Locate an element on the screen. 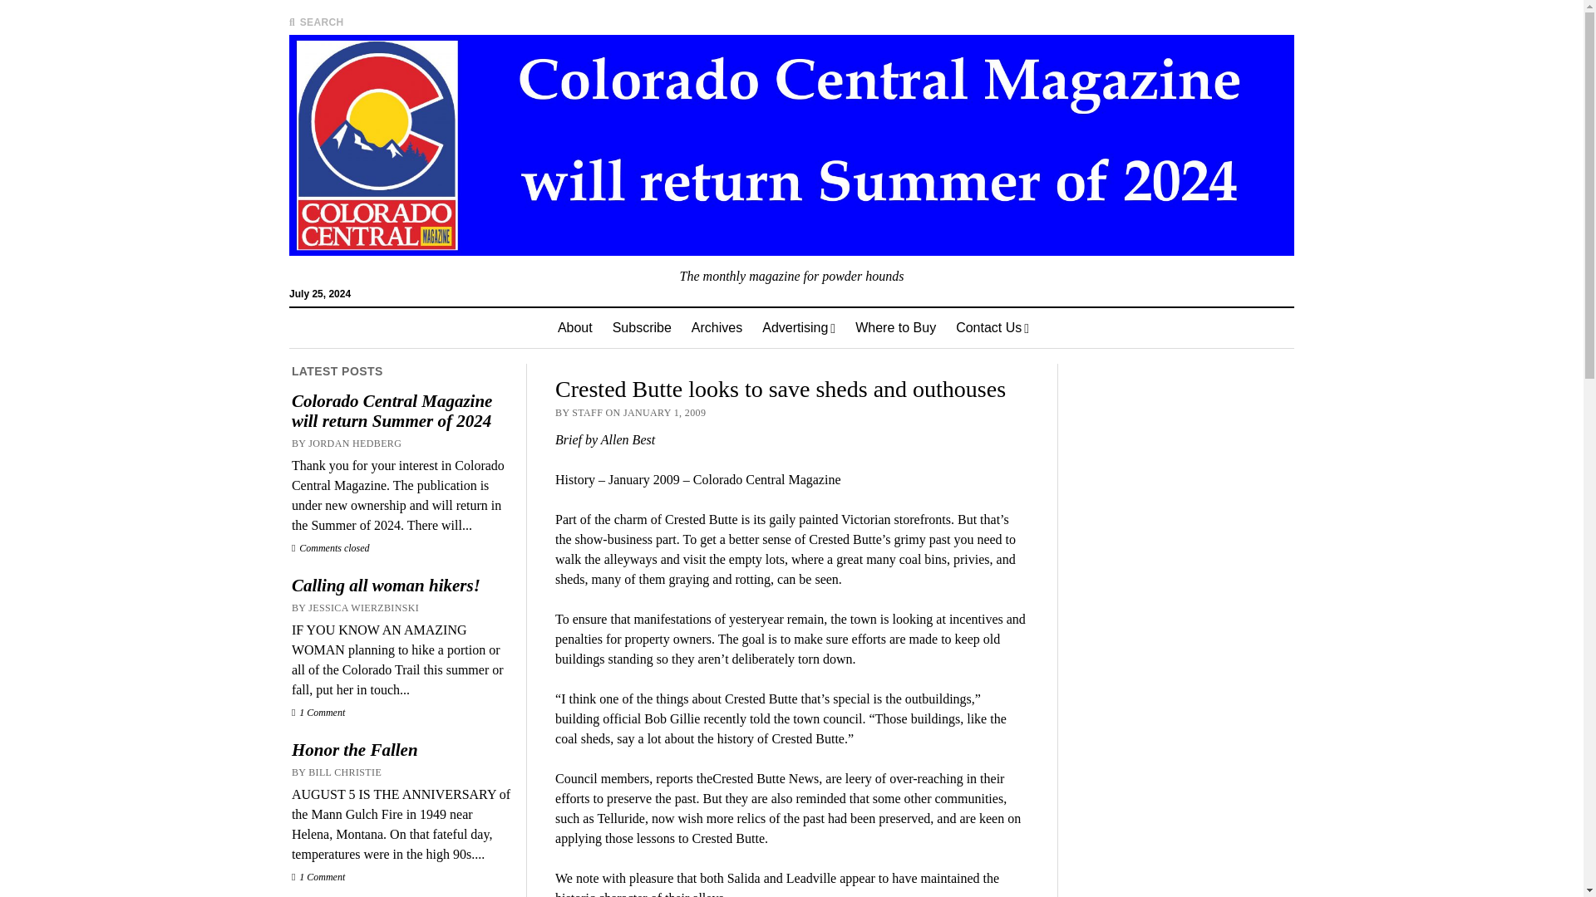 The image size is (1596, 897). Comments closed is located at coordinates (331, 548).